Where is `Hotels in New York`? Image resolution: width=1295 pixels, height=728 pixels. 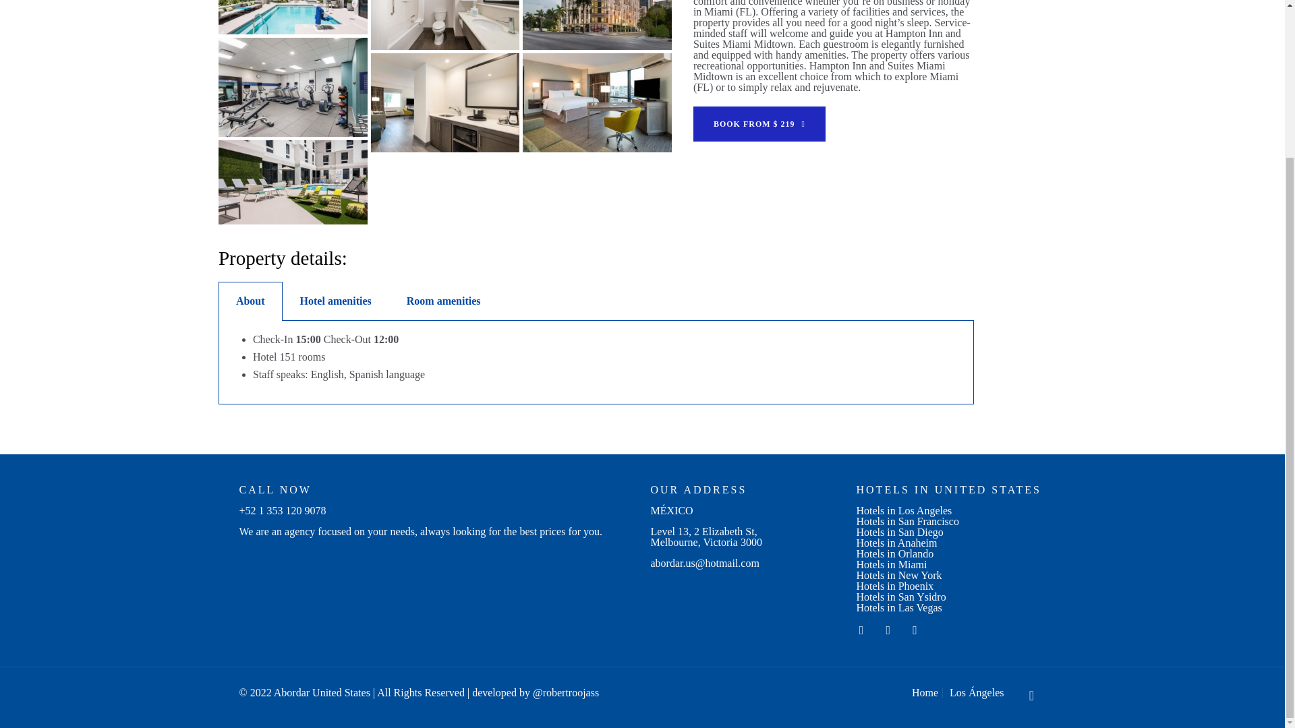 Hotels in New York is located at coordinates (899, 574).